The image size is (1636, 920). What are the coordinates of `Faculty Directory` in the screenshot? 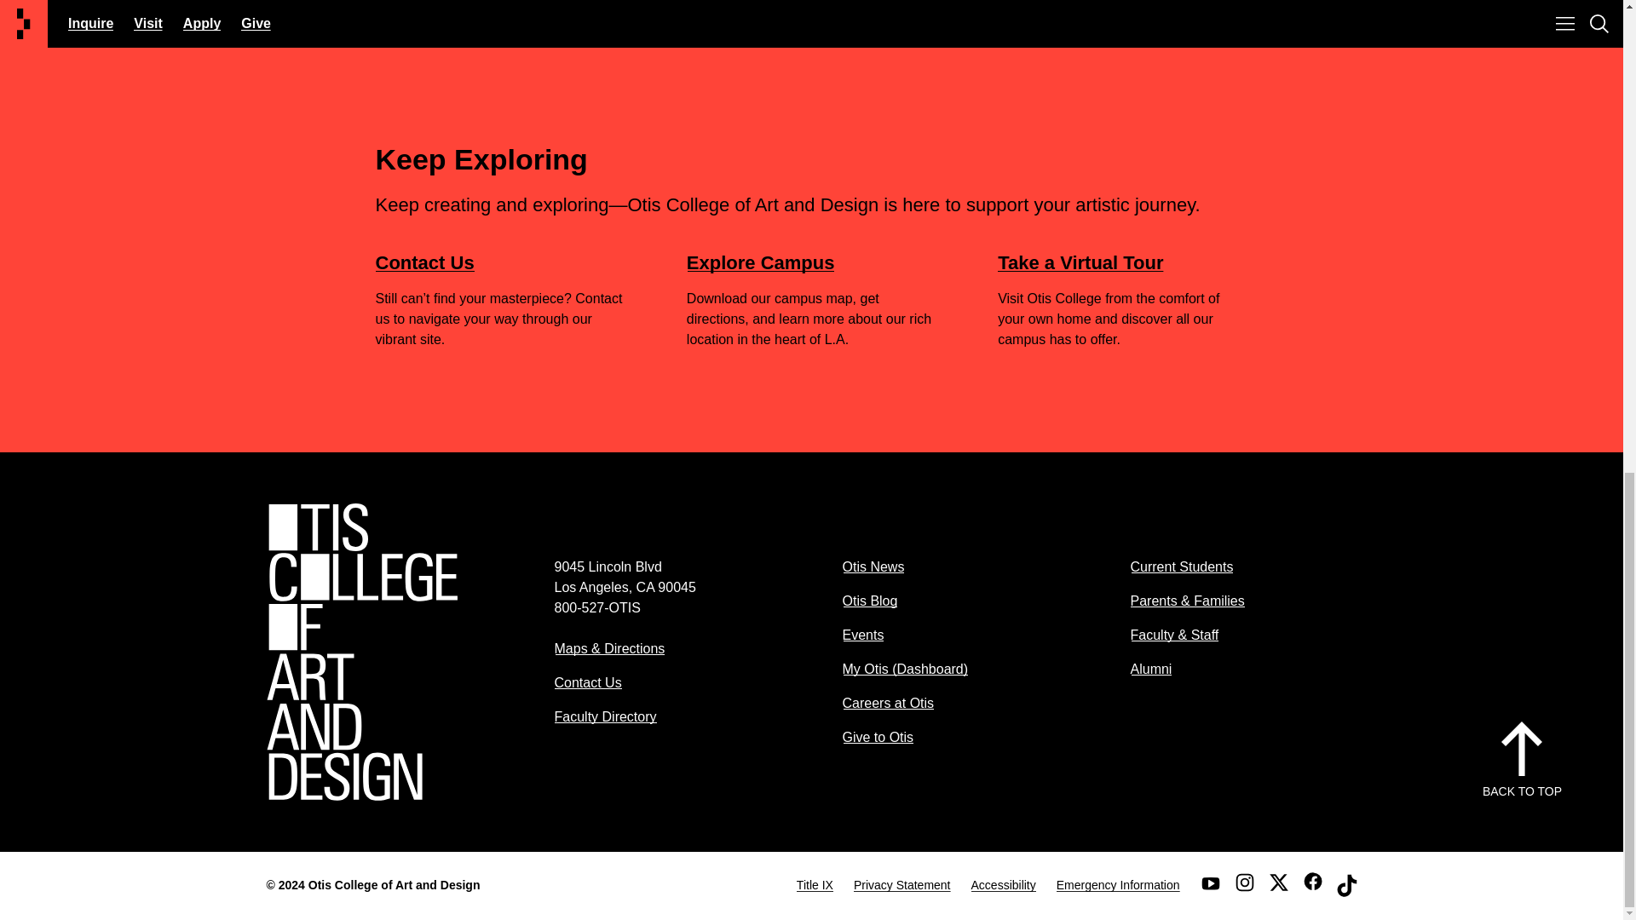 It's located at (605, 716).